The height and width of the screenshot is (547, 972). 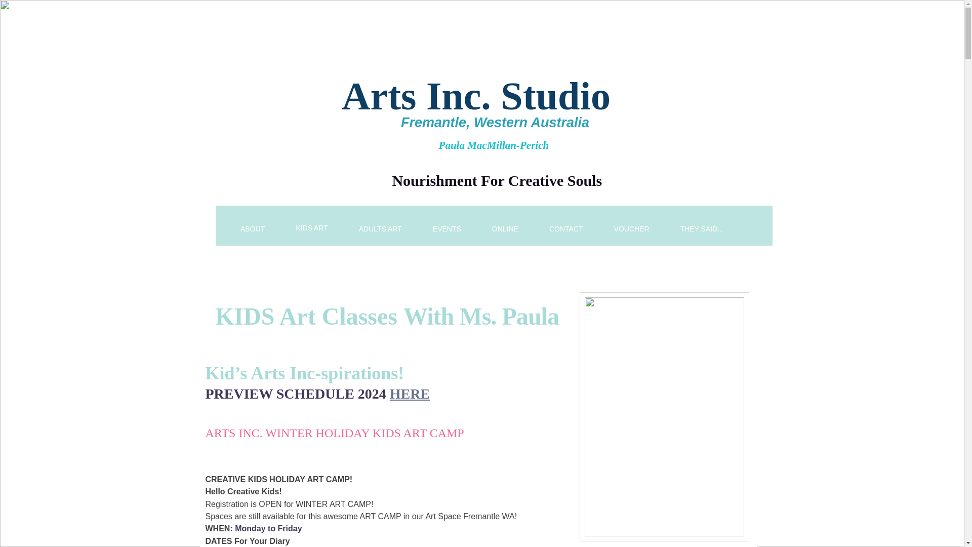 What do you see at coordinates (702, 229) in the screenshot?
I see `THEY SAID...` at bounding box center [702, 229].